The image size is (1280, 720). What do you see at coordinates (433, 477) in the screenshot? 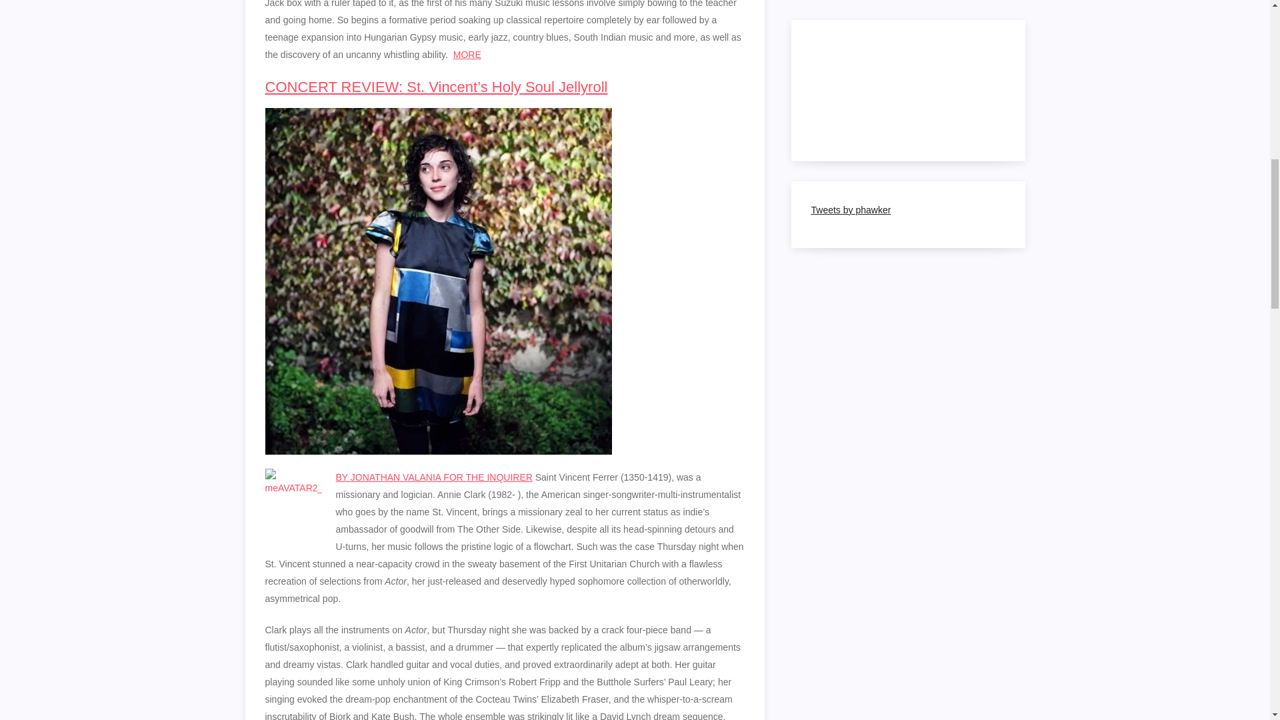
I see `BY JONATHAN VALANIA FOR THE INQUIRER` at bounding box center [433, 477].